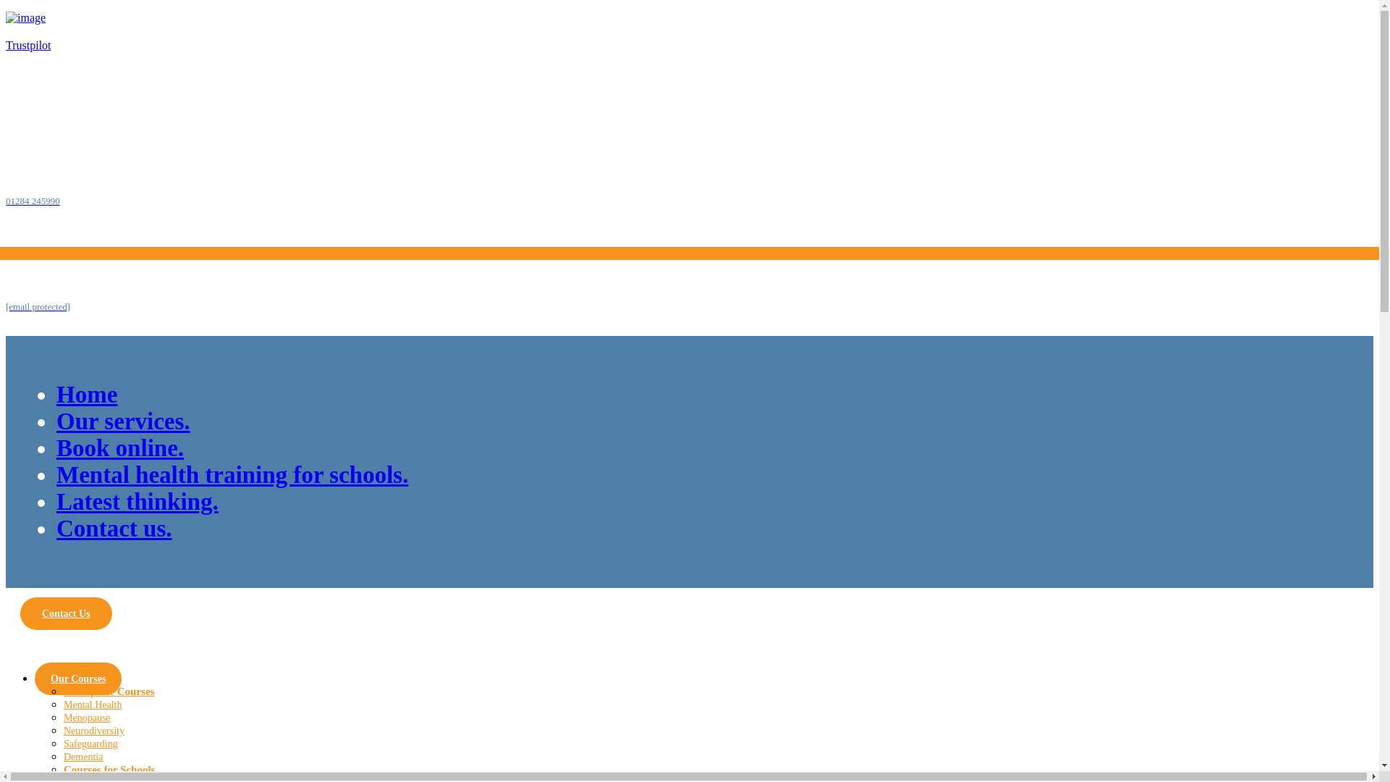 The image size is (1390, 782). Describe the element at coordinates (120, 447) in the screenshot. I see `Book online.` at that location.